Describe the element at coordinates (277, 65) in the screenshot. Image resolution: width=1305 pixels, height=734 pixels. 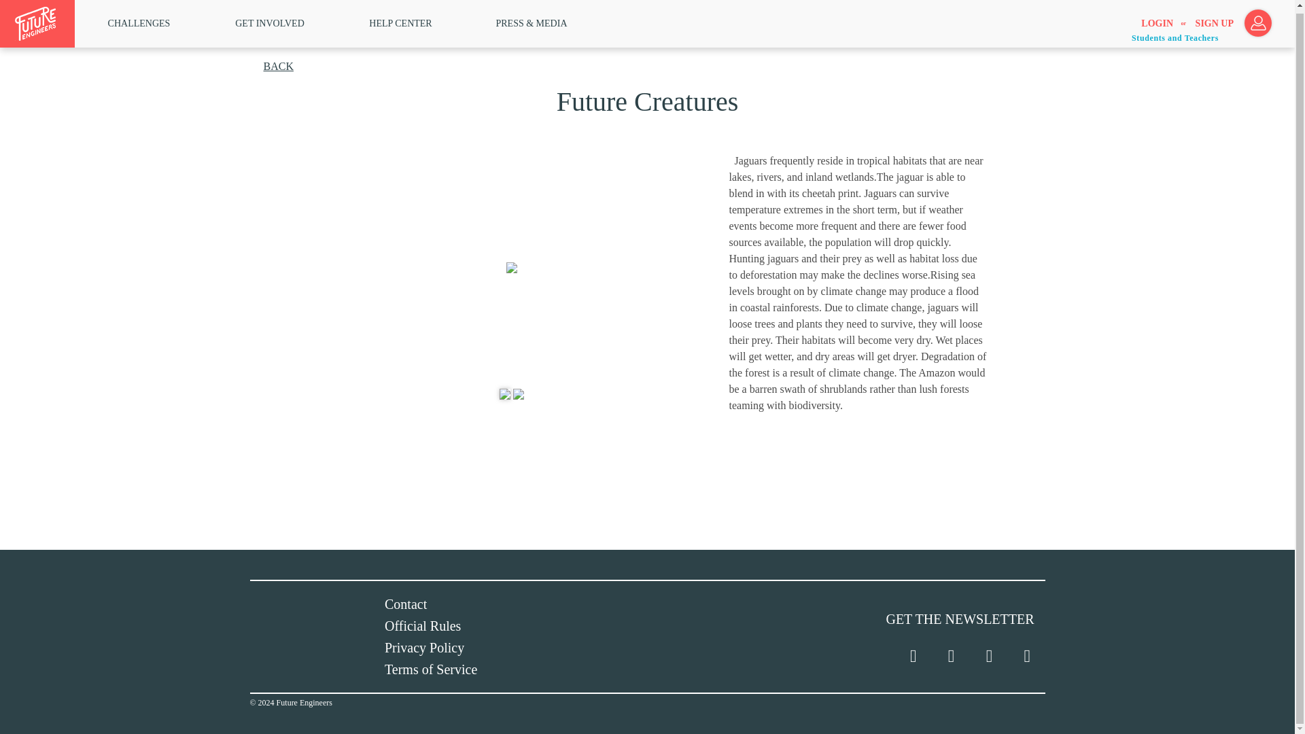
I see `Back` at that location.